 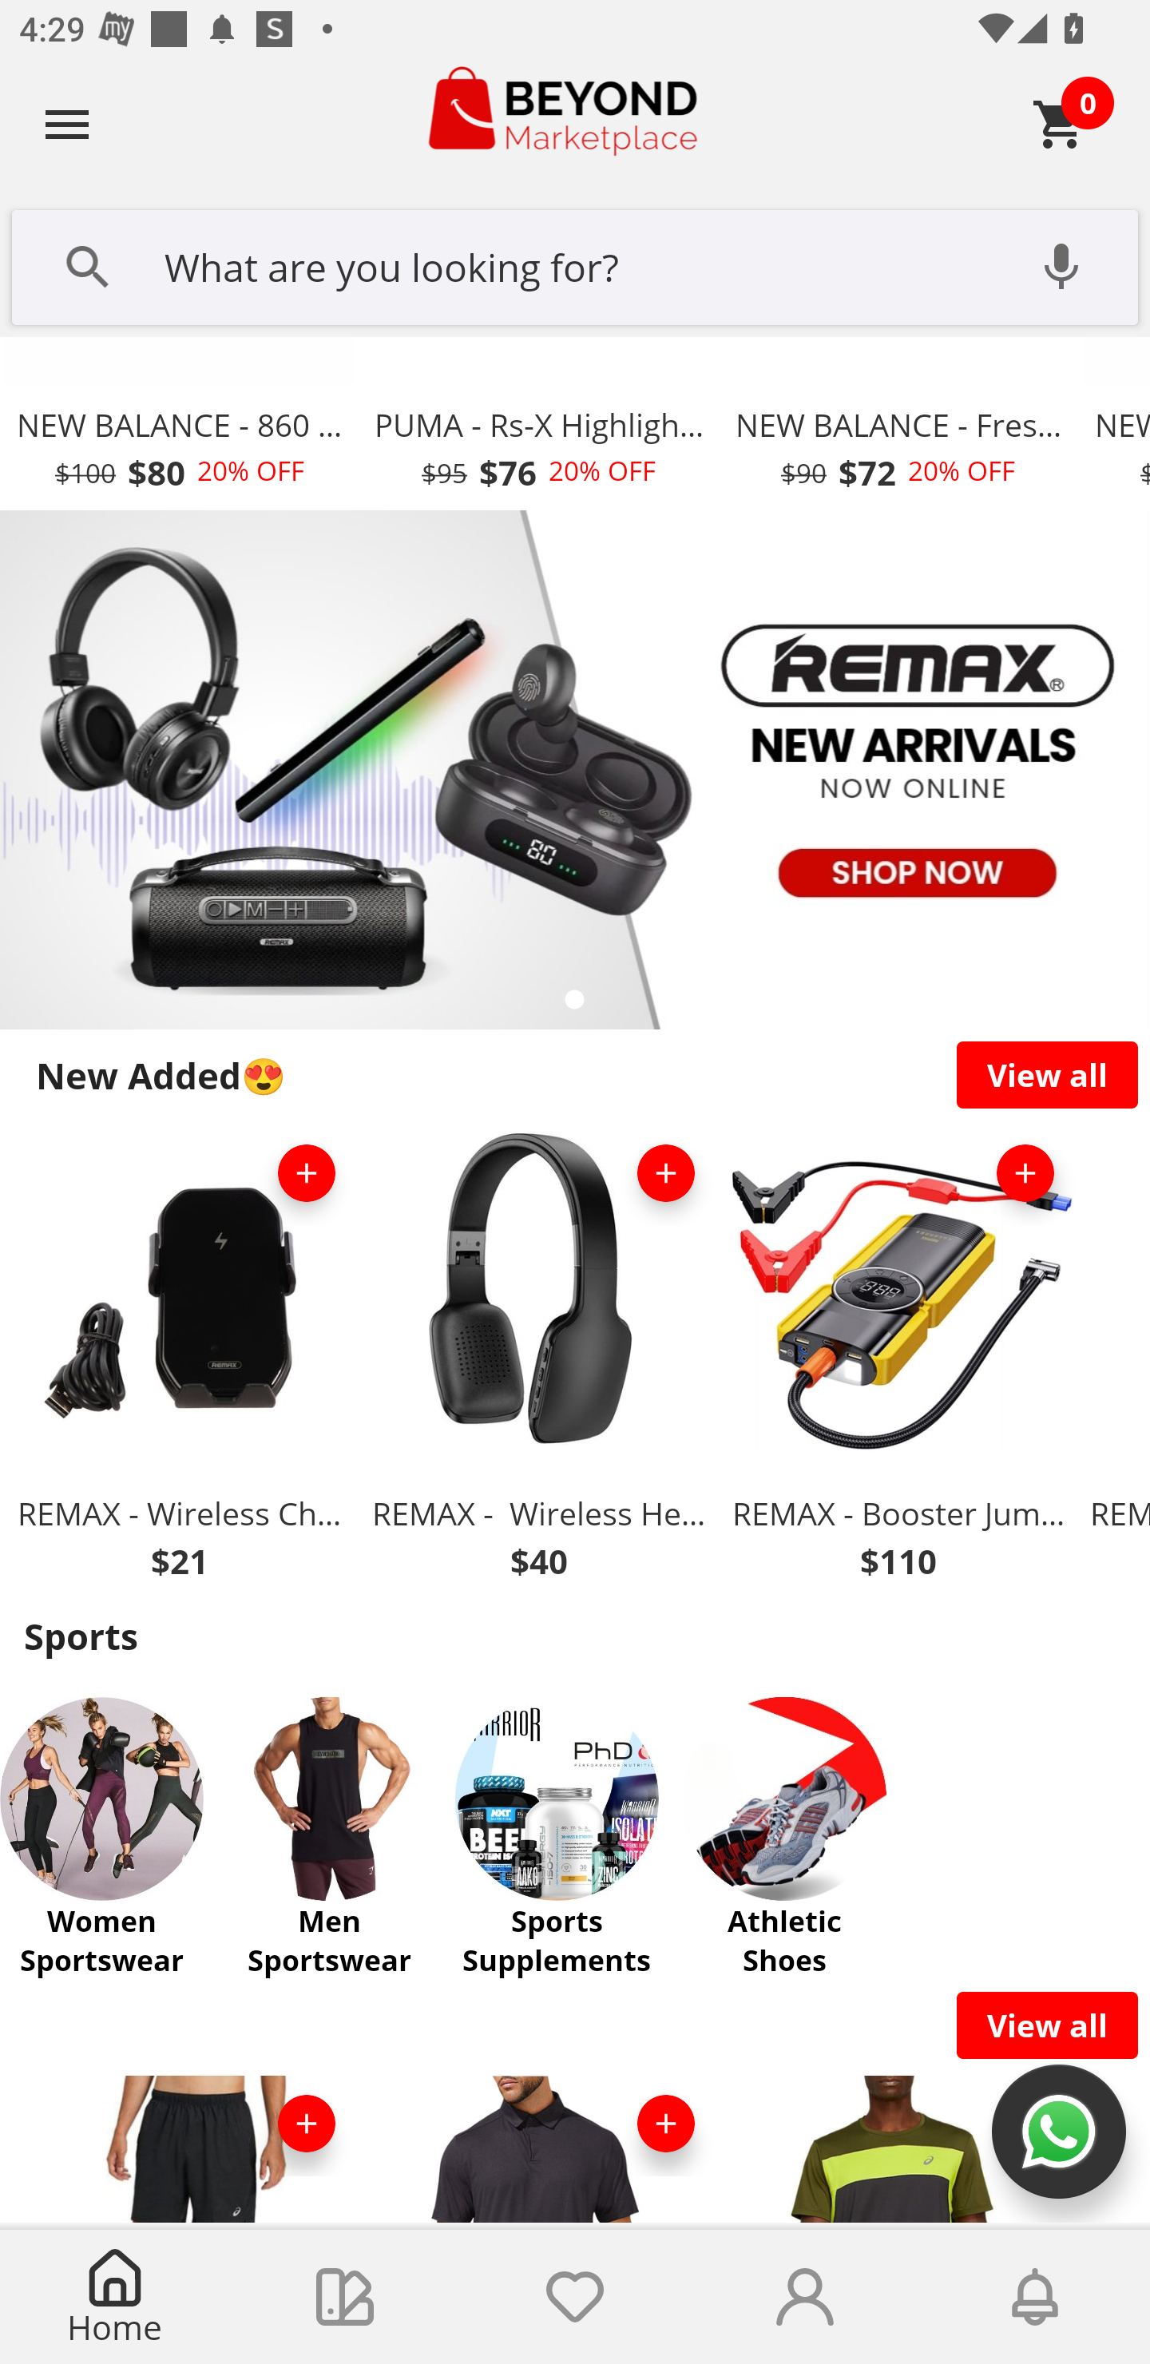 I want to click on REMAX - Wireless Charging Phone Holder $21, so click(x=179, y=1359).